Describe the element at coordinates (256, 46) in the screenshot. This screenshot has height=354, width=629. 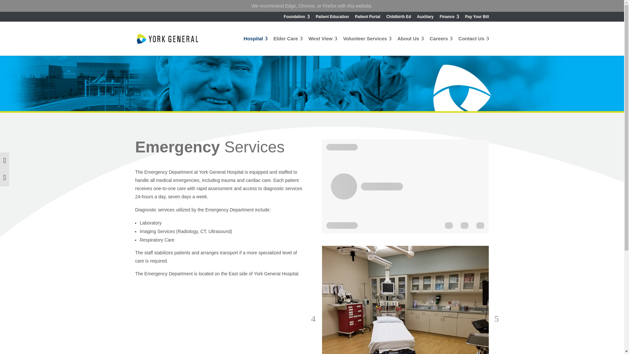
I see `Hospital` at that location.